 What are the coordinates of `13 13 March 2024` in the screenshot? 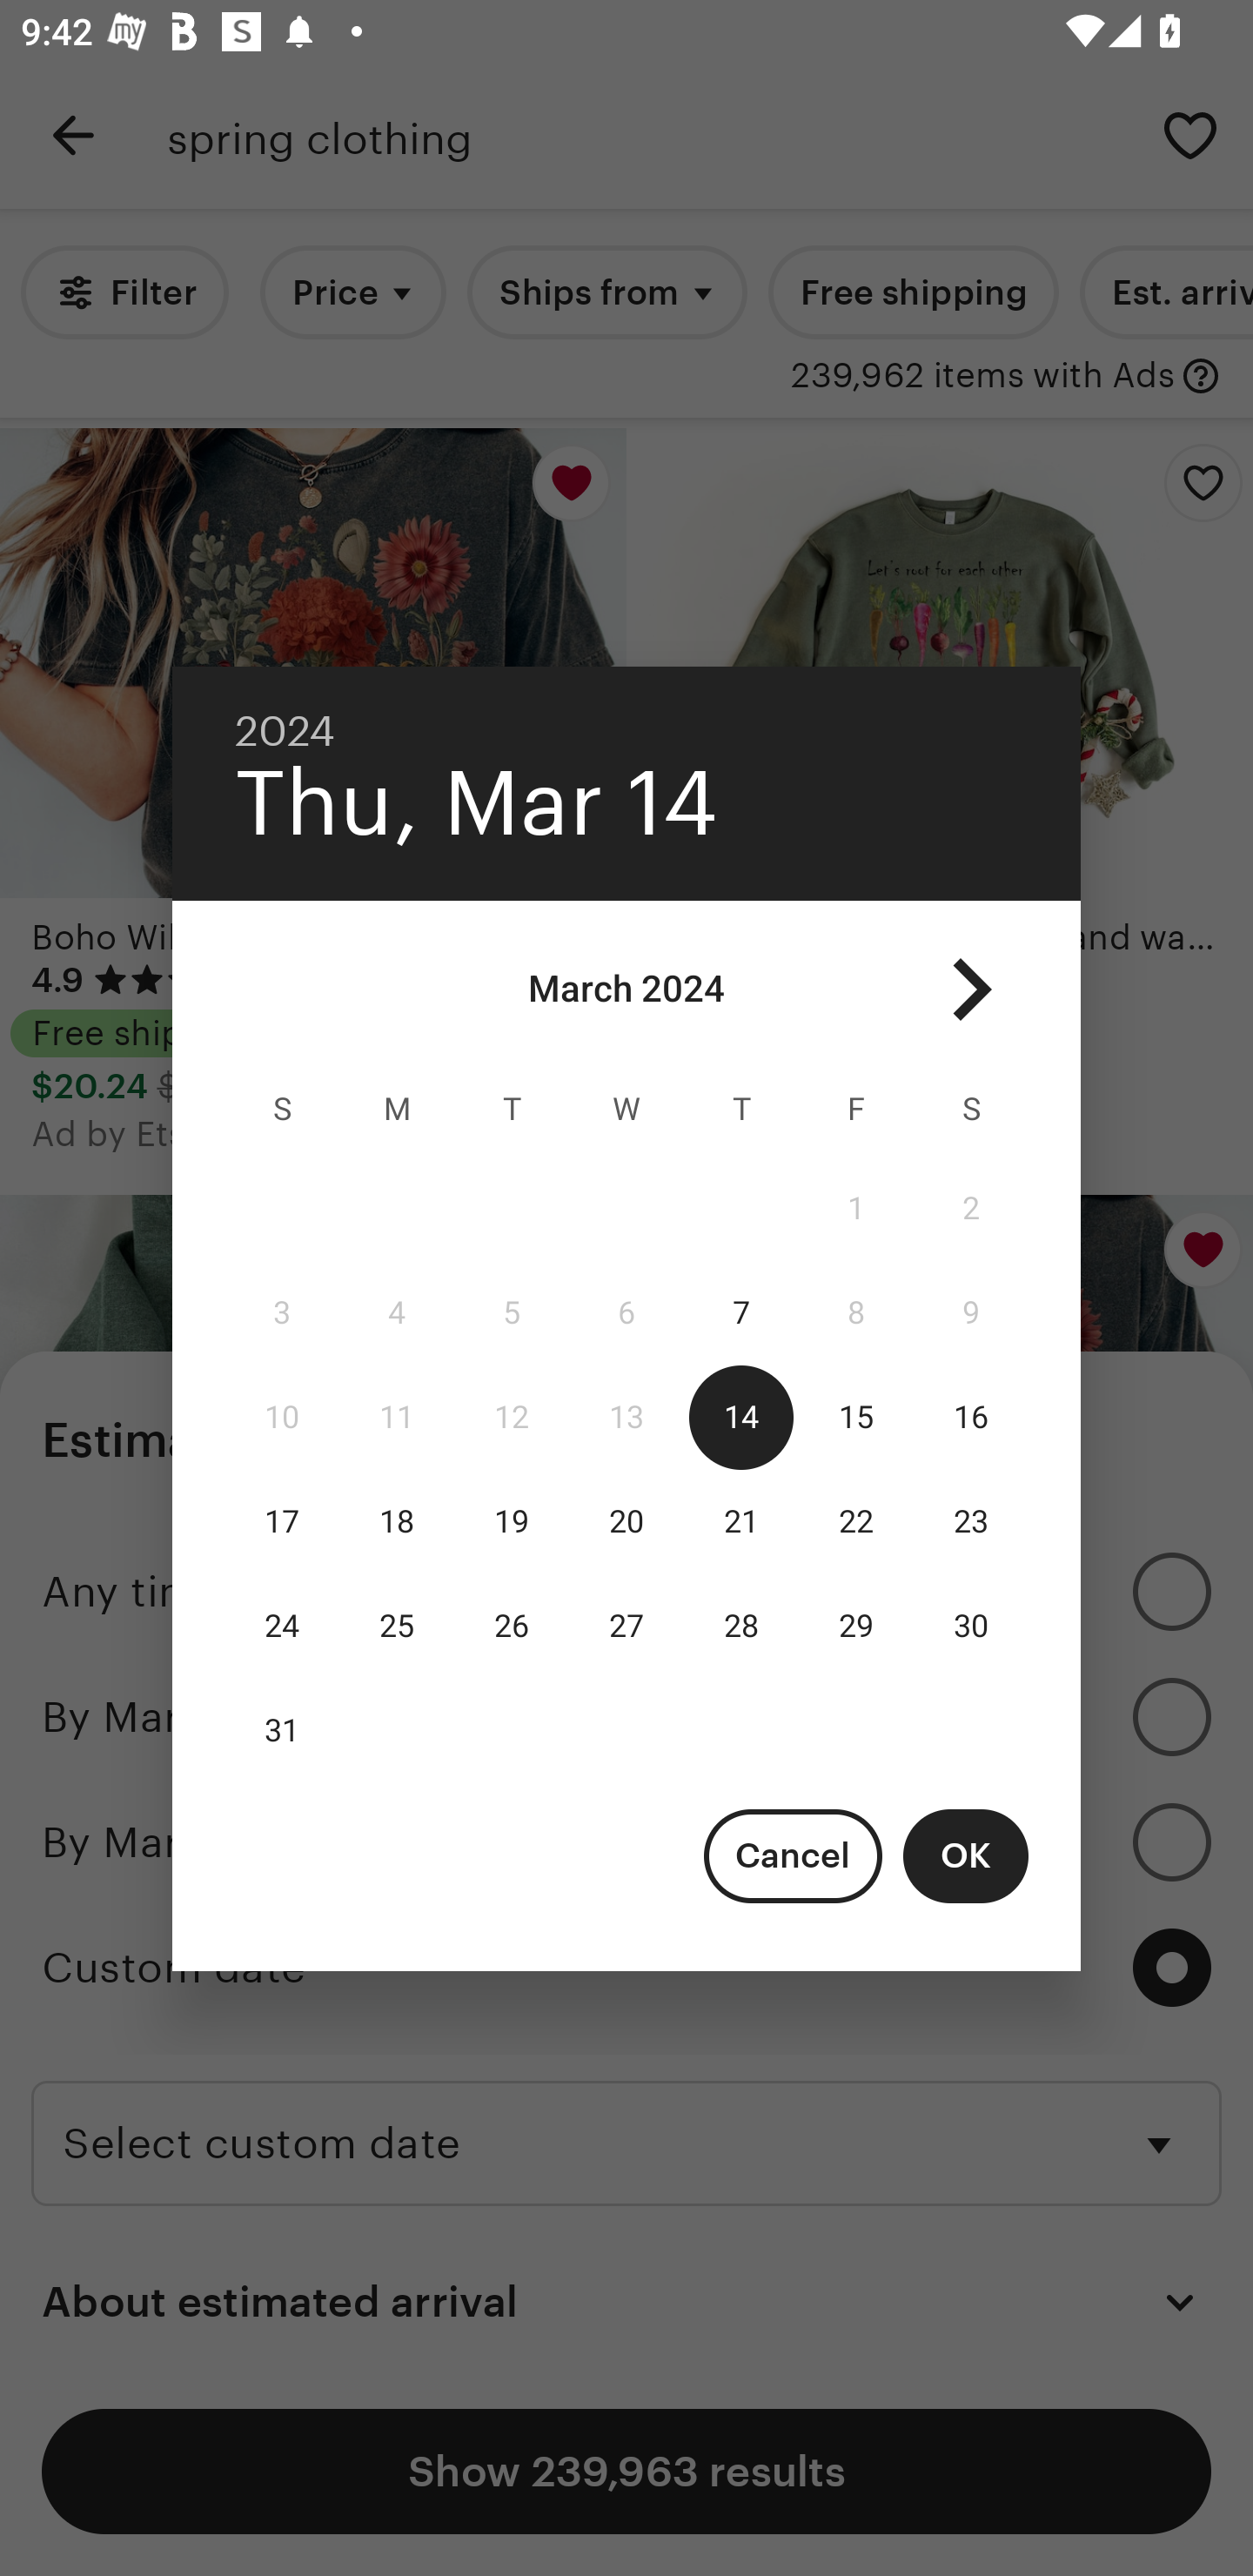 It's located at (626, 1418).